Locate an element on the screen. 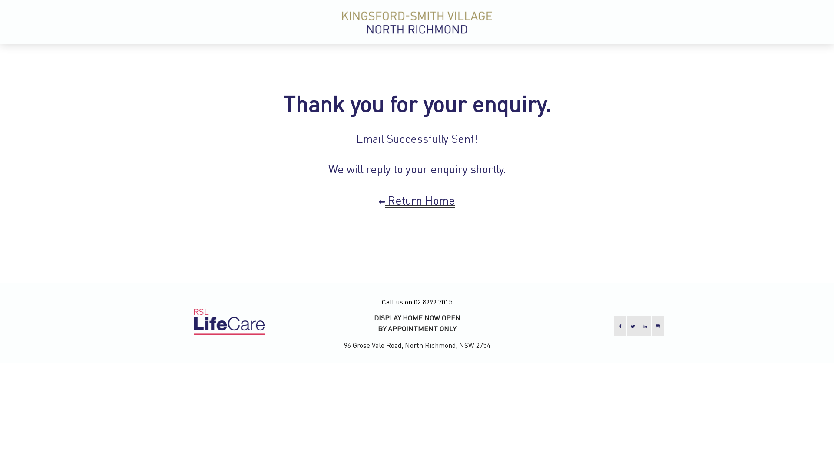 This screenshot has width=834, height=469. Google My Business is located at coordinates (658, 326).